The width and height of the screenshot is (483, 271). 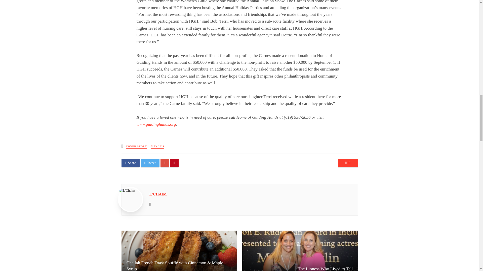 What do you see at coordinates (158, 194) in the screenshot?
I see `L'CHAIM` at bounding box center [158, 194].